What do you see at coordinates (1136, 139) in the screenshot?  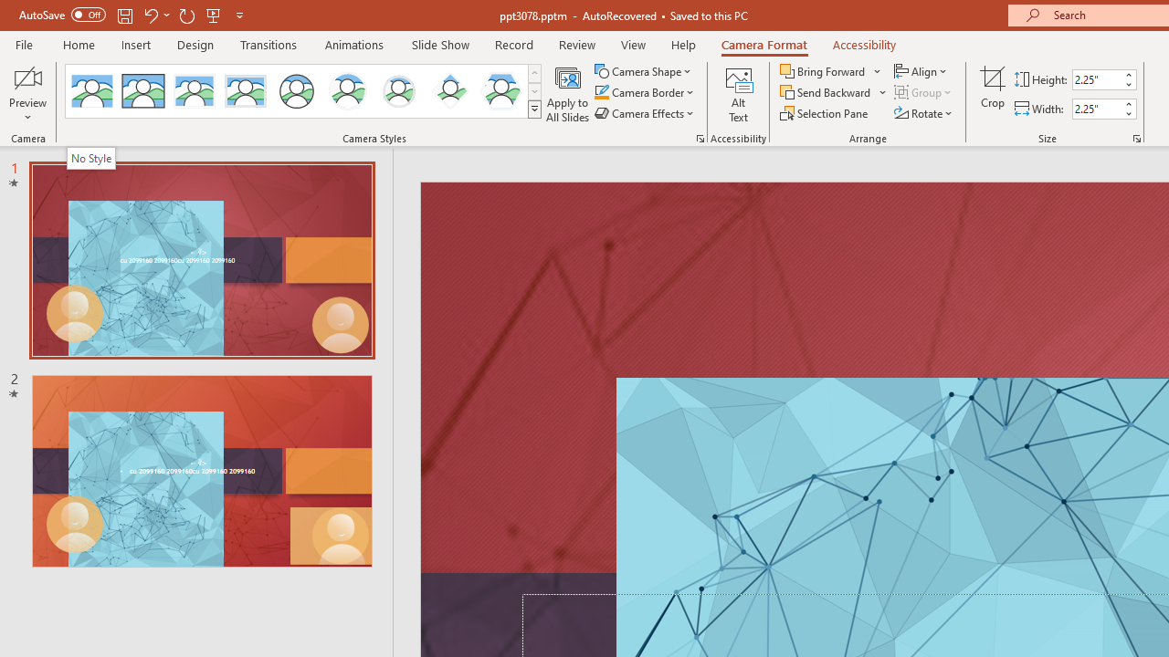 I see `Size and Position...` at bounding box center [1136, 139].